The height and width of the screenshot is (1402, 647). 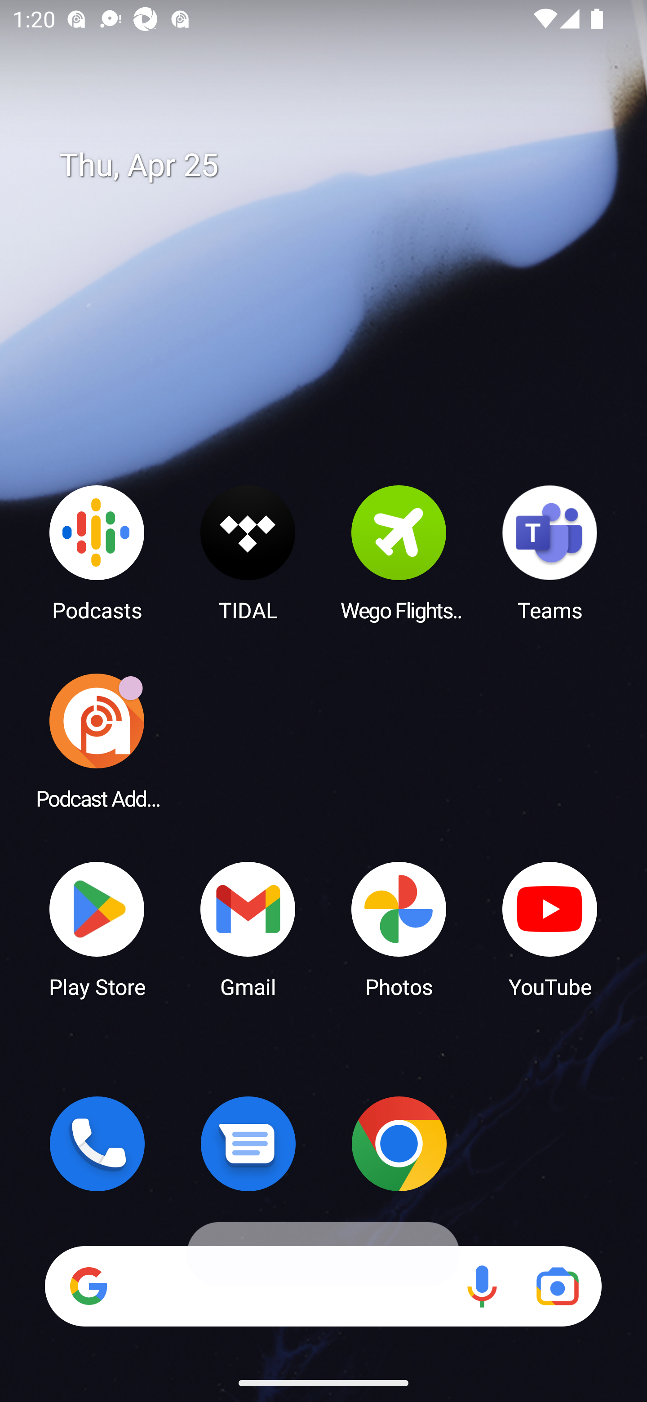 What do you see at coordinates (399, 552) in the screenshot?
I see `Wego Flights & Hotels` at bounding box center [399, 552].